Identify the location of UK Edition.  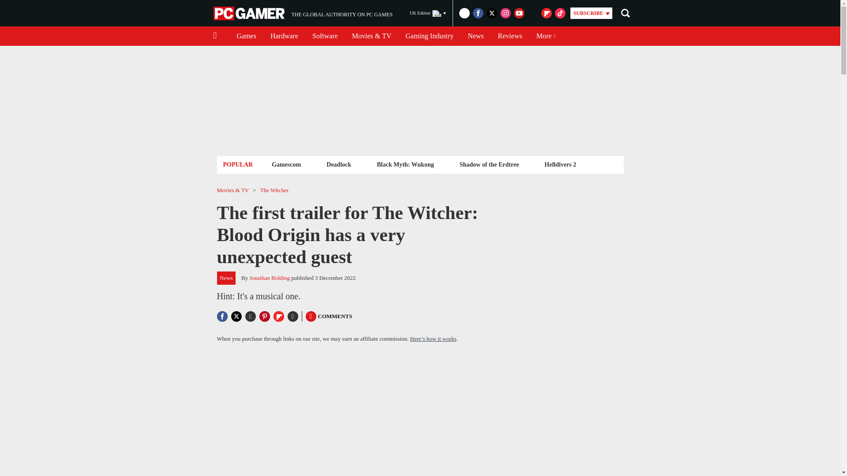
(428, 13).